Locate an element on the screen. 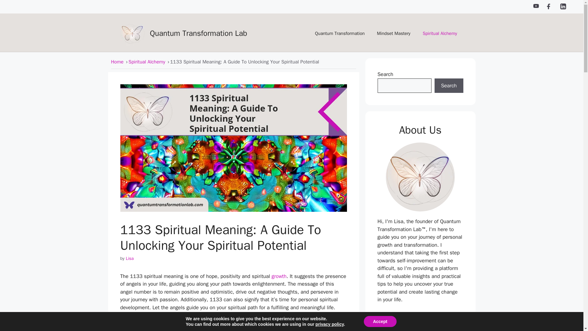  growth is located at coordinates (279, 276).